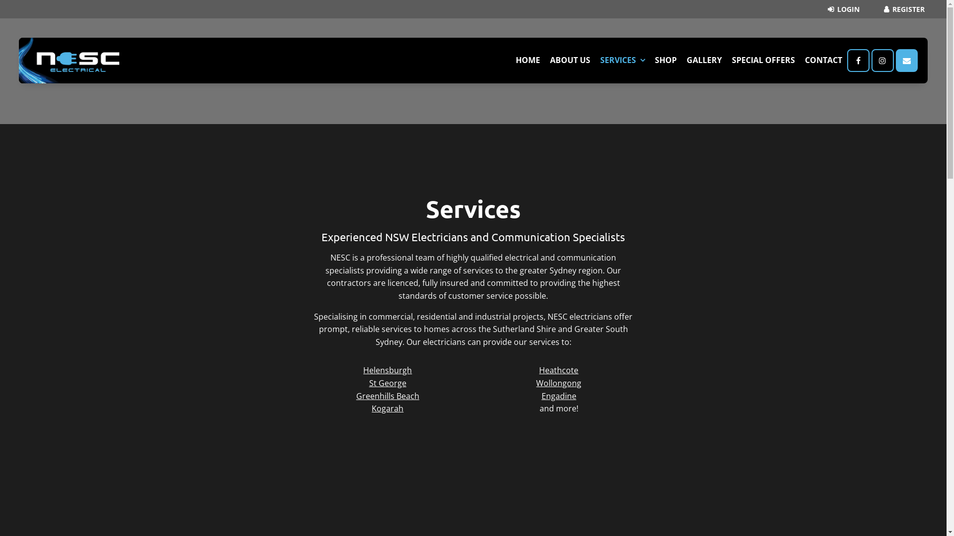  I want to click on Kogarah, so click(388, 408).